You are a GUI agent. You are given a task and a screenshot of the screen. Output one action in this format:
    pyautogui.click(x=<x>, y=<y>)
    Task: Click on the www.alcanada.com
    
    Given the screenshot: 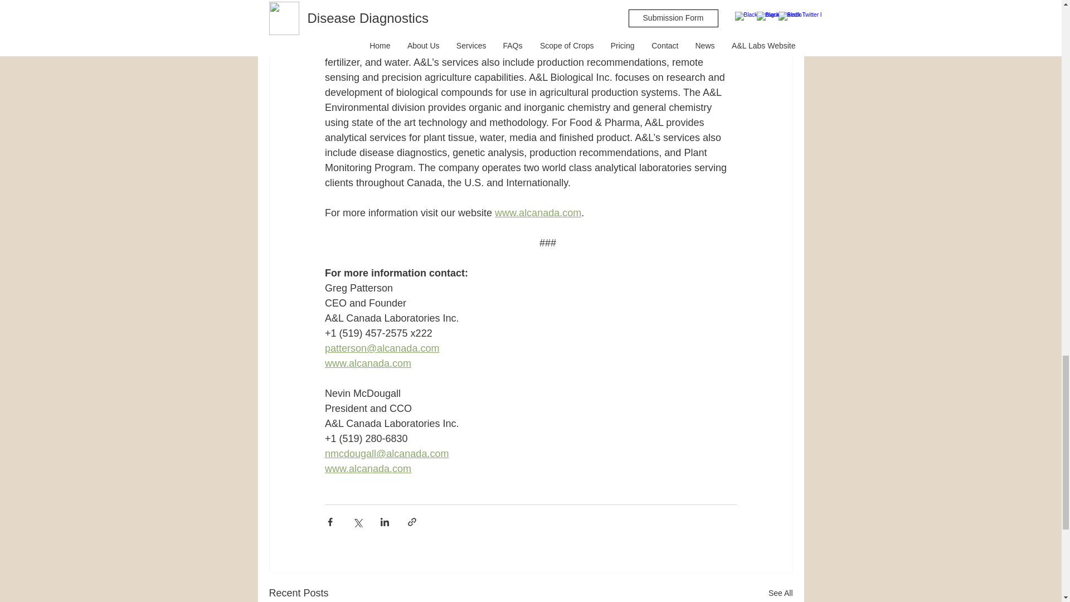 What is the action you would take?
    pyautogui.click(x=367, y=363)
    